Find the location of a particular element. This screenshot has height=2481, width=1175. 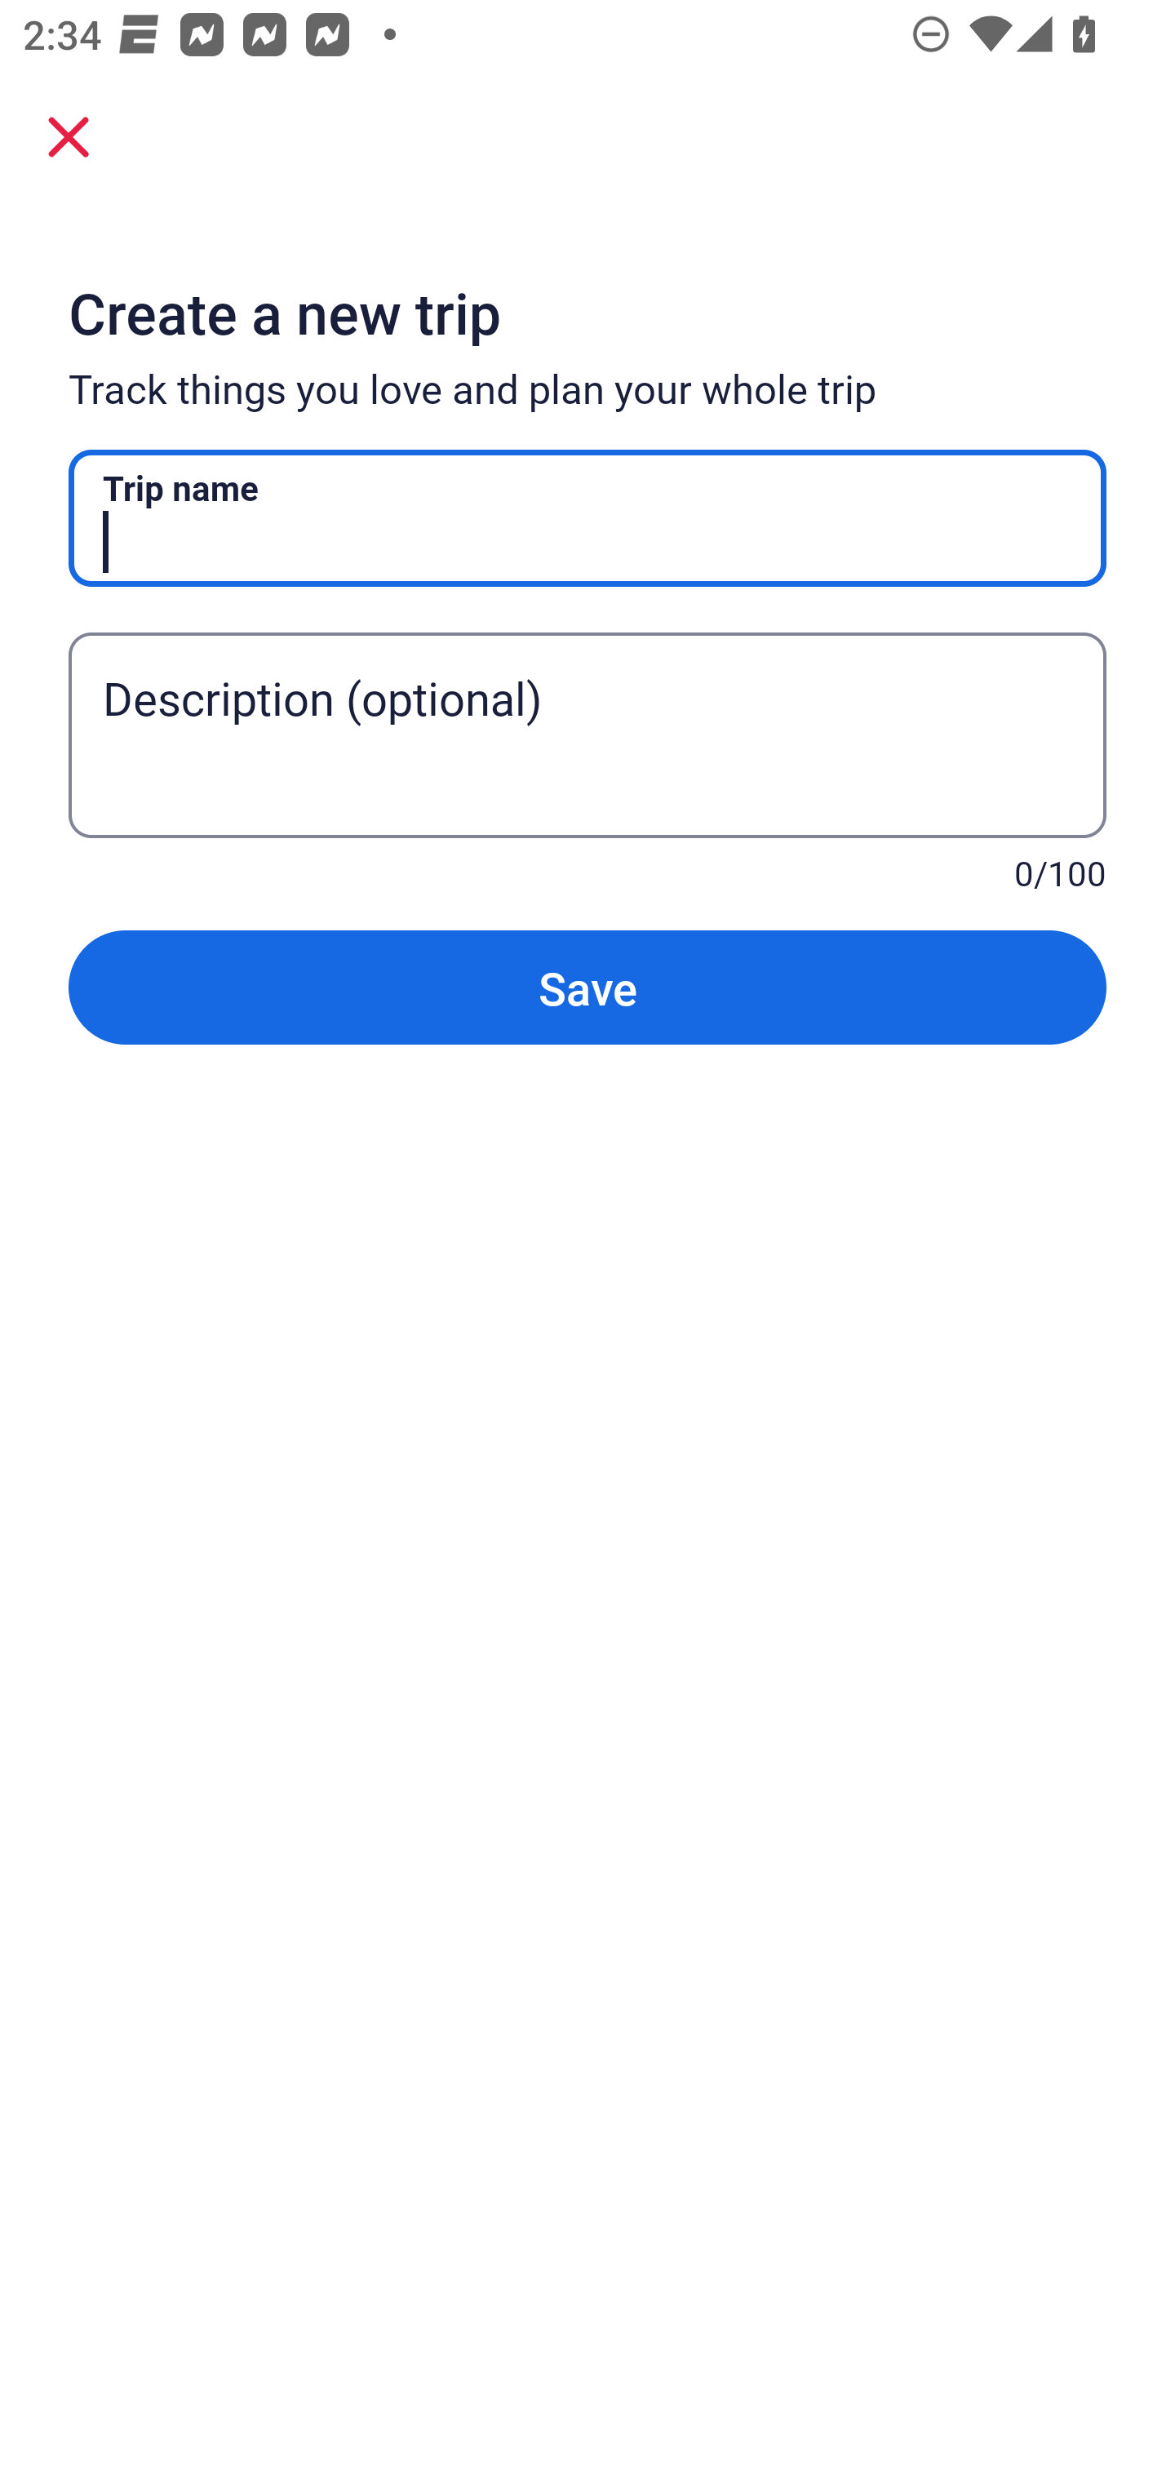

Trip name is located at coordinates (587, 518).